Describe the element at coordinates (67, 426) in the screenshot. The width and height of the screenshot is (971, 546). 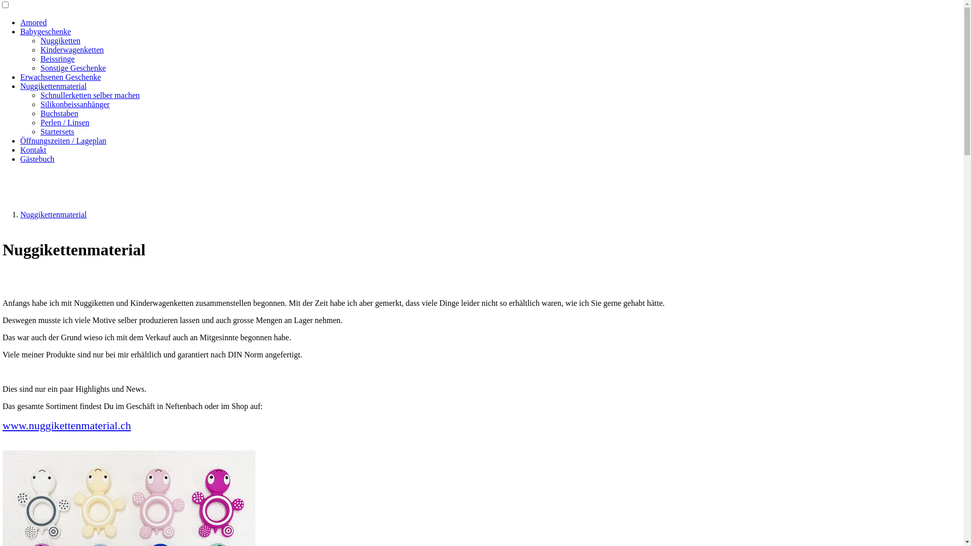
I see `www.nuggikettenmaterial.ch` at that location.